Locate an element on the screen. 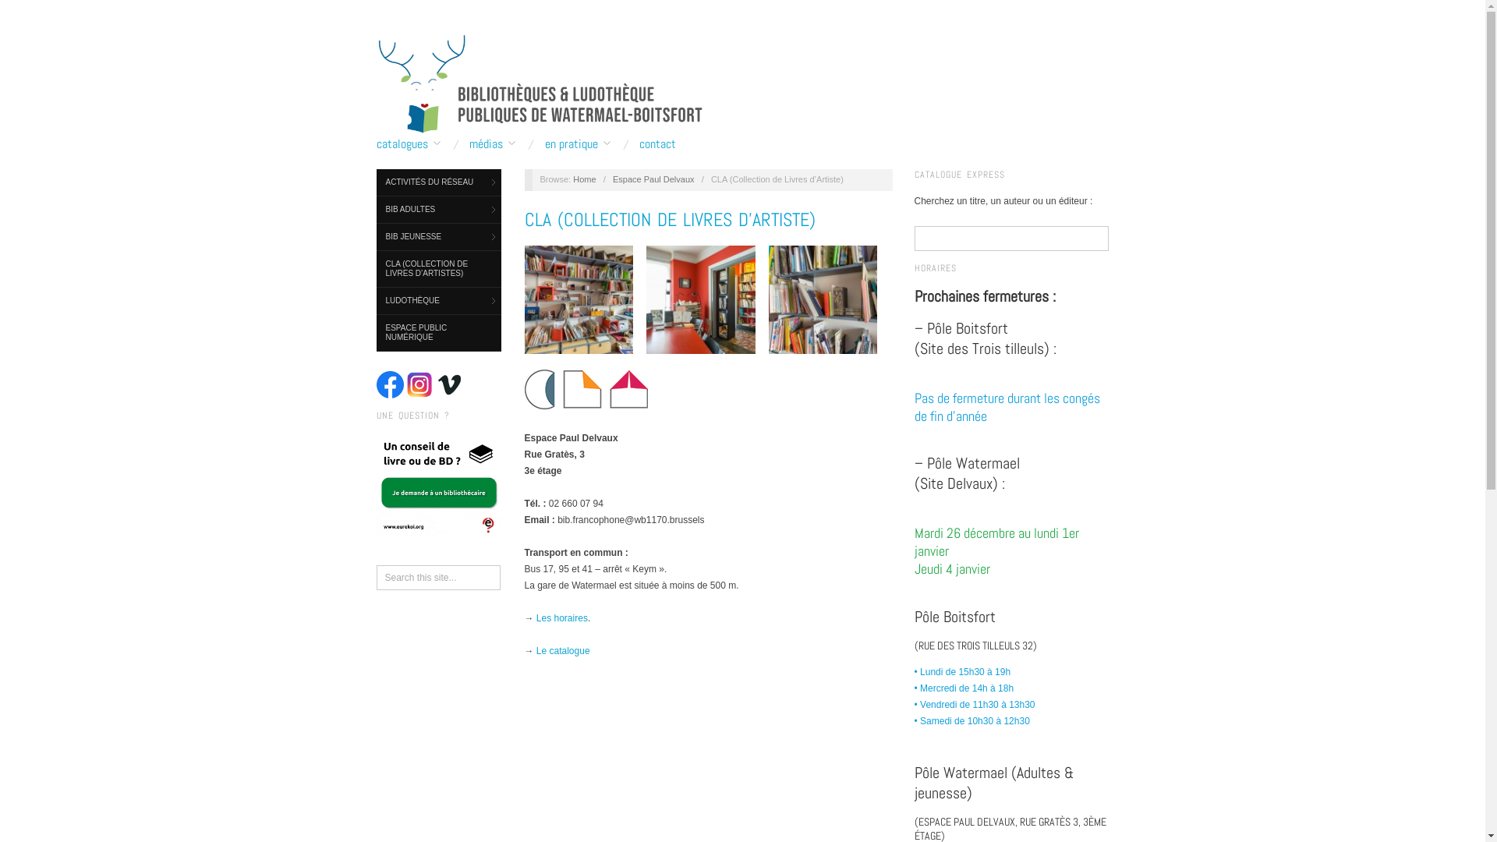 The image size is (1497, 842). en pratique is located at coordinates (578, 144).